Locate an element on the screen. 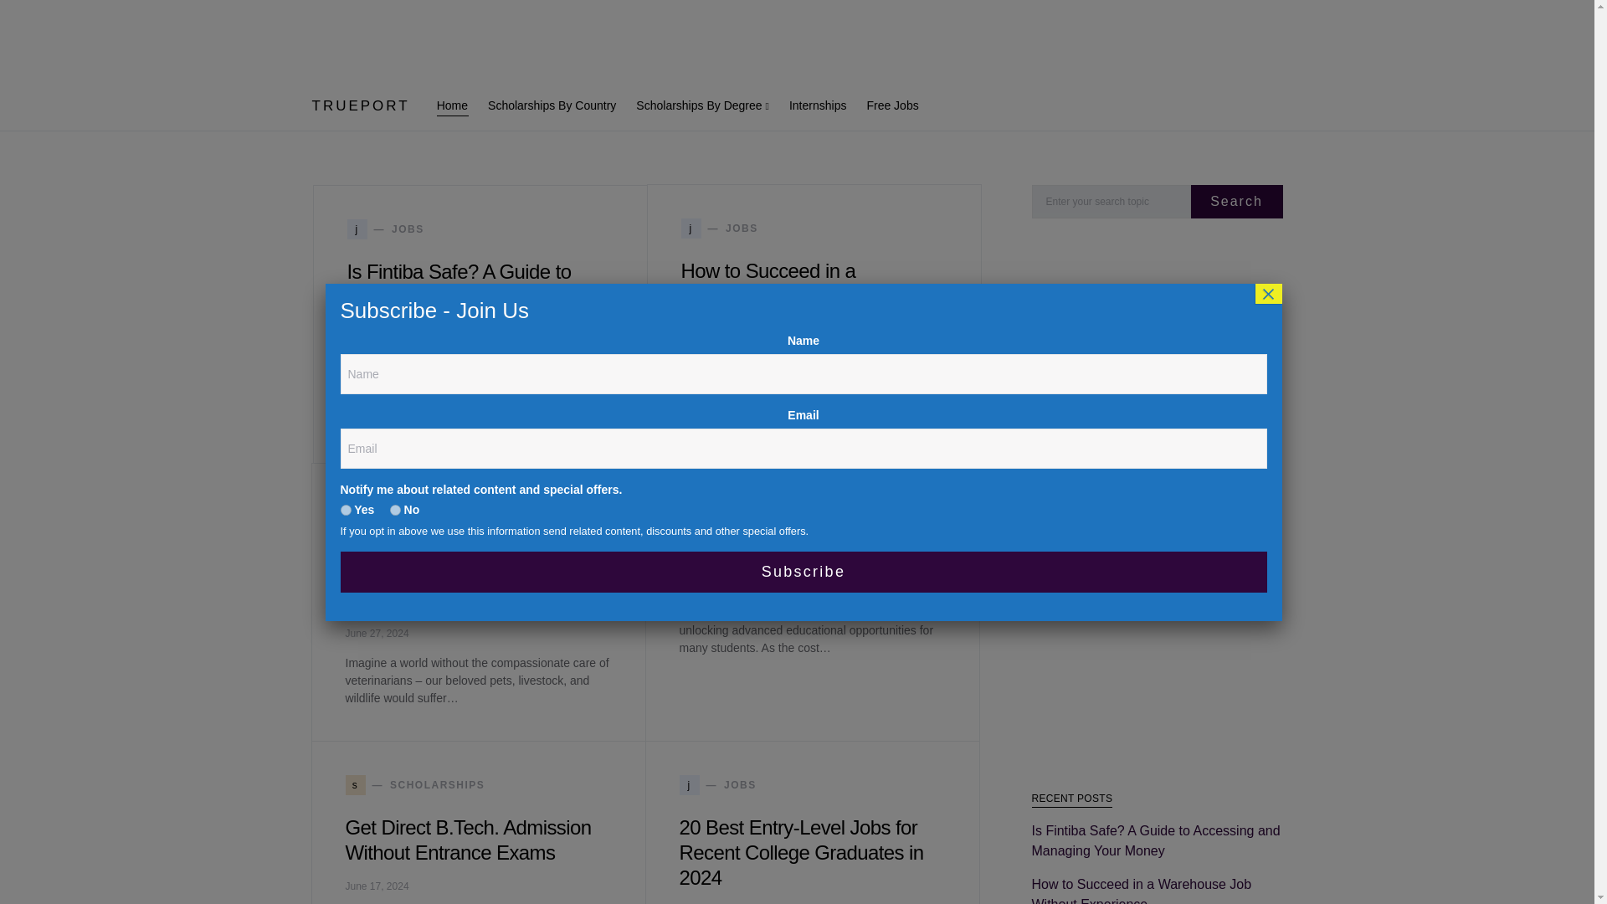 This screenshot has height=904, width=1607. Internships is located at coordinates (810, 549).